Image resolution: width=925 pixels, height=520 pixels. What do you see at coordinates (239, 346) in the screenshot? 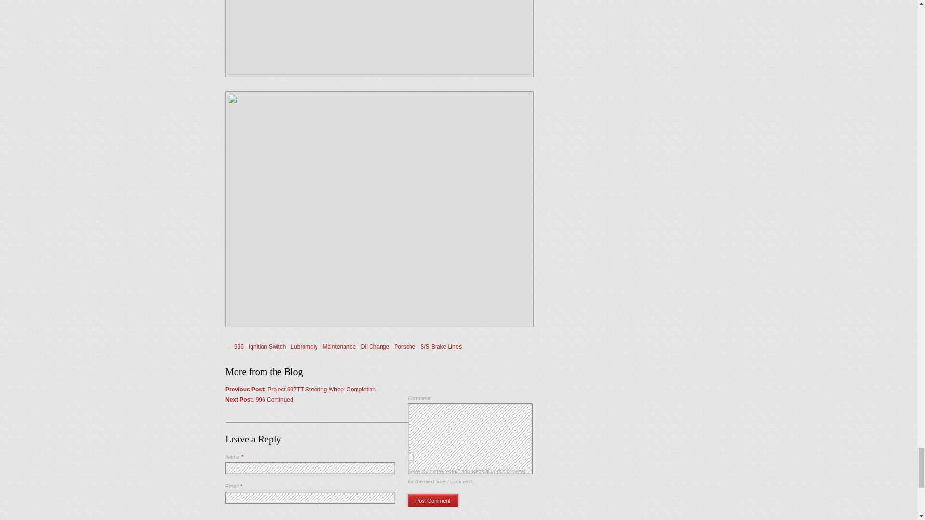
I see `996` at bounding box center [239, 346].